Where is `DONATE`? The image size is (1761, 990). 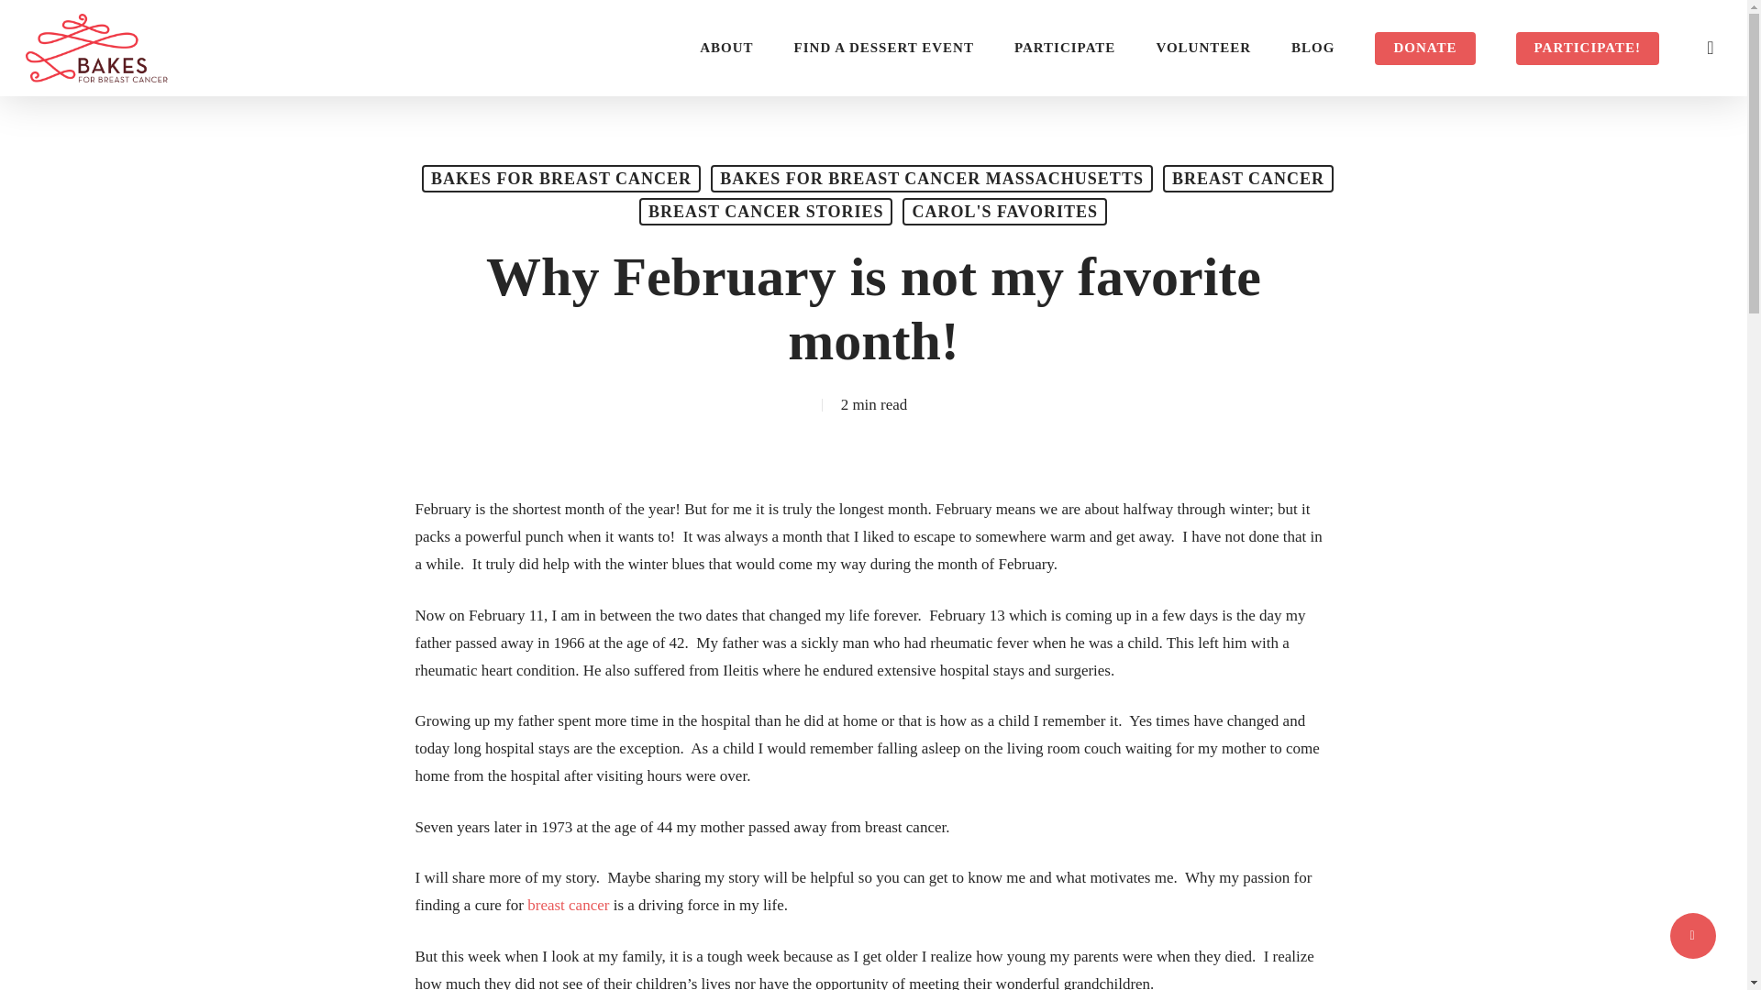 DONATE is located at coordinates (1425, 48).